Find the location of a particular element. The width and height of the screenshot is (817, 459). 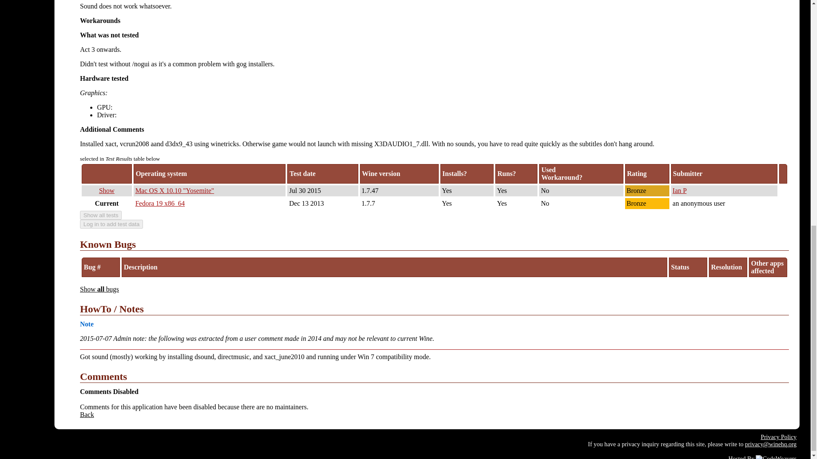

Back is located at coordinates (87, 414).